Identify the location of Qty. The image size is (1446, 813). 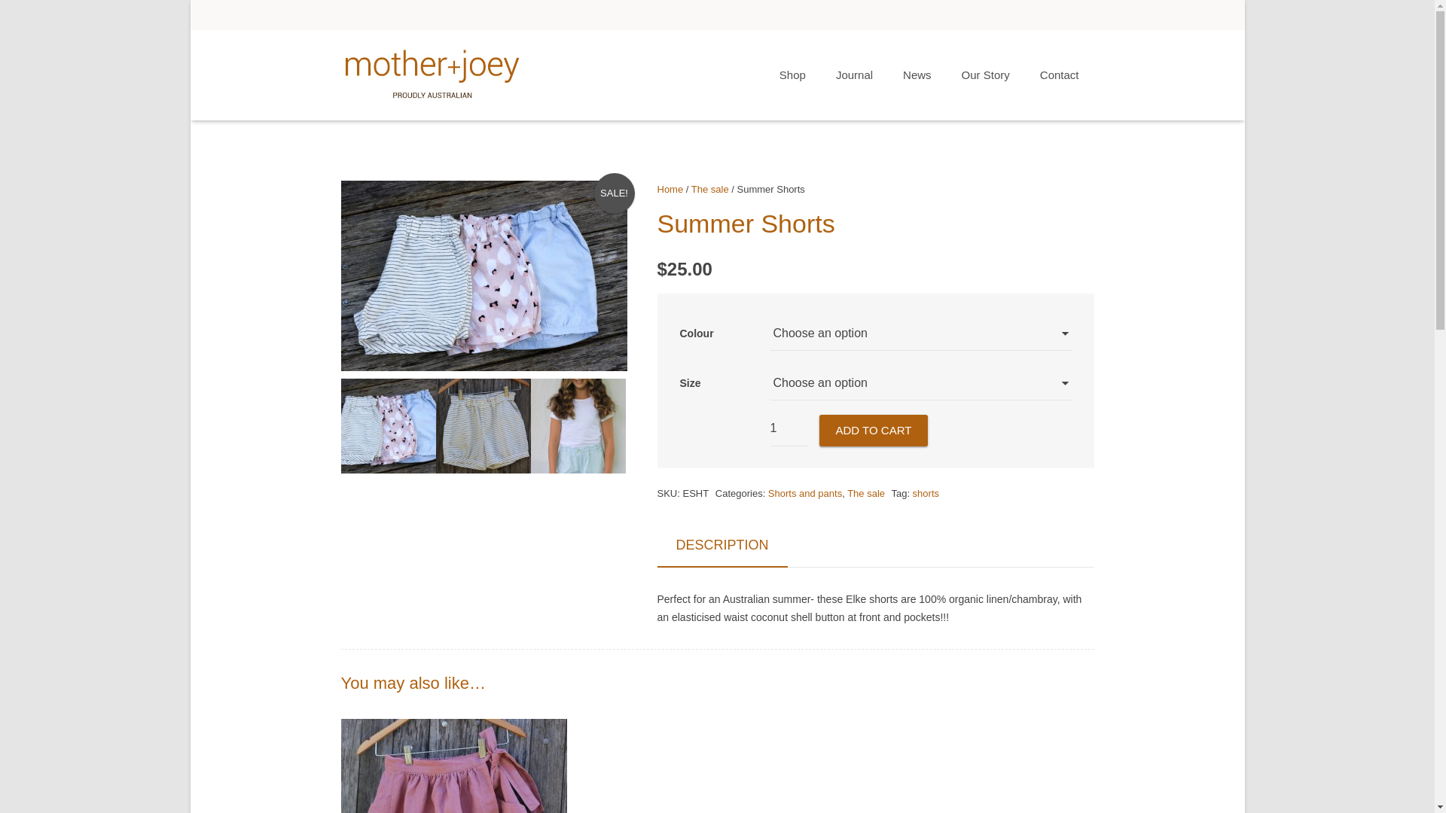
(789, 429).